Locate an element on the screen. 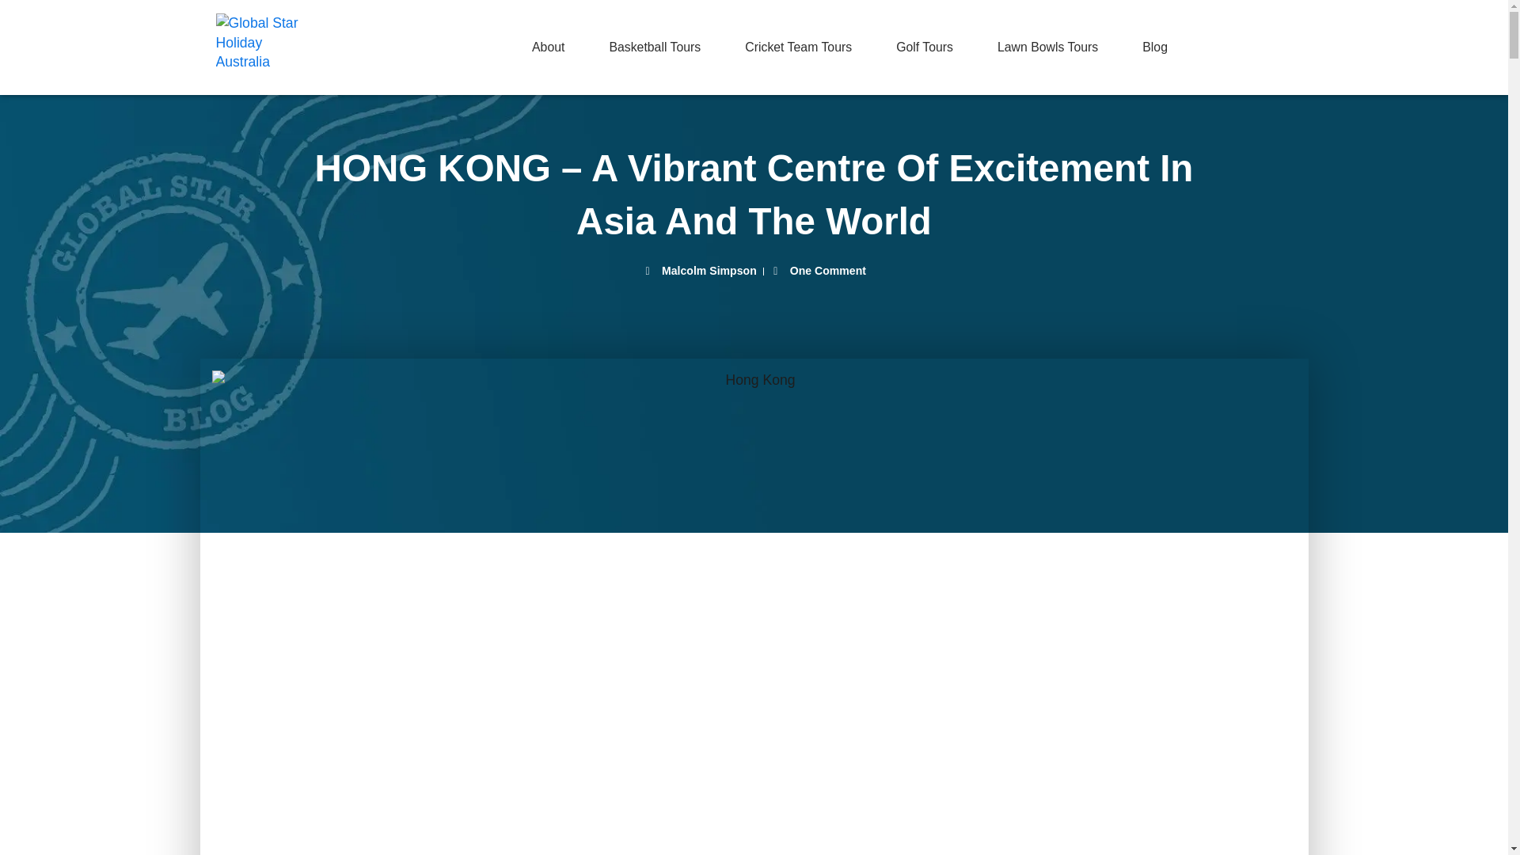 The width and height of the screenshot is (1520, 855). Golf Tours is located at coordinates (925, 47).